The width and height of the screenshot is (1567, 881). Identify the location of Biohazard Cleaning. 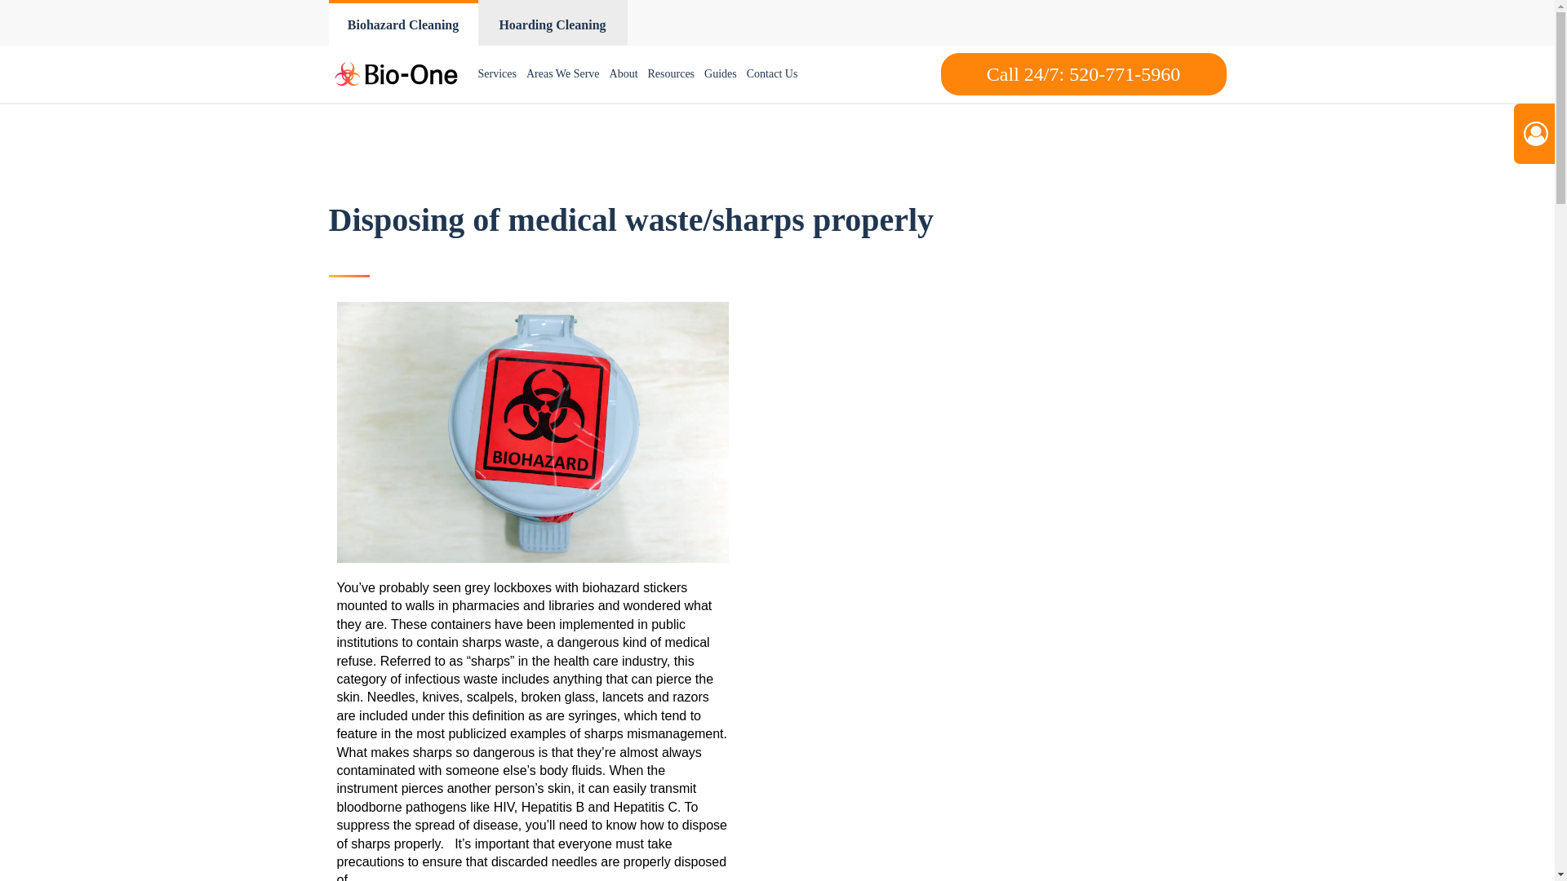
(402, 23).